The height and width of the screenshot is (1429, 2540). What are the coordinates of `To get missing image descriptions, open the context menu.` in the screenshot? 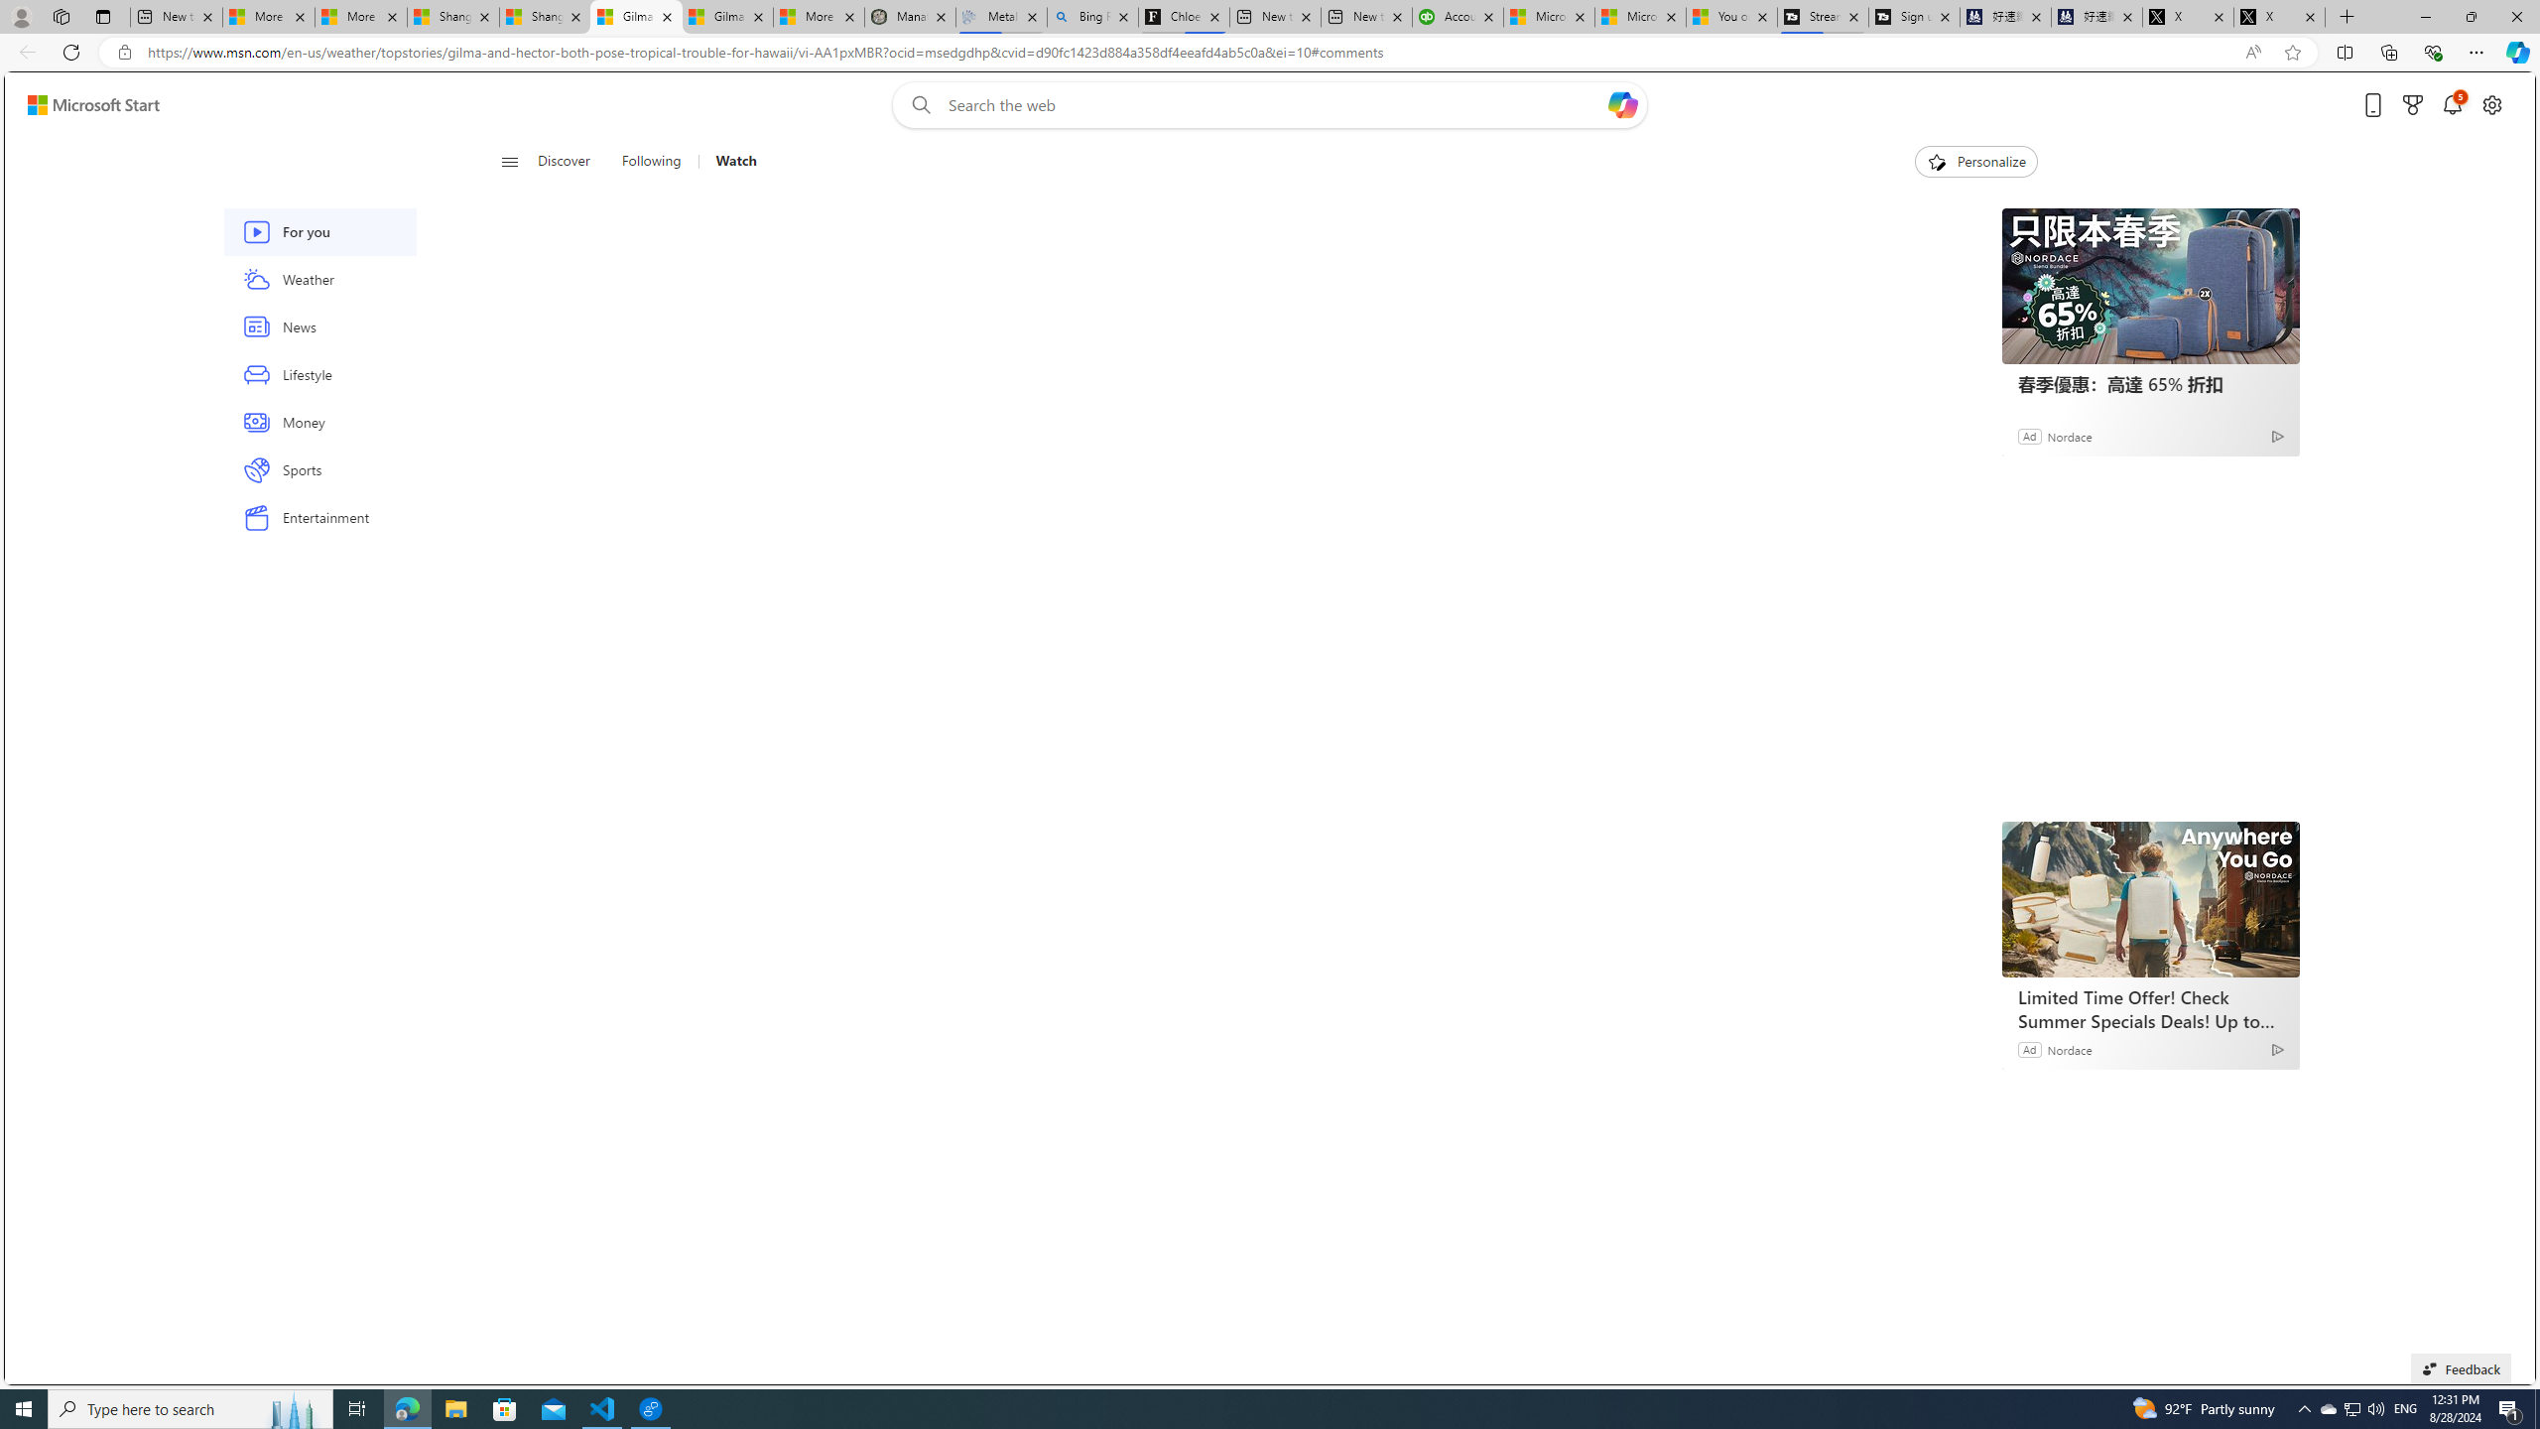 It's located at (1935, 161).